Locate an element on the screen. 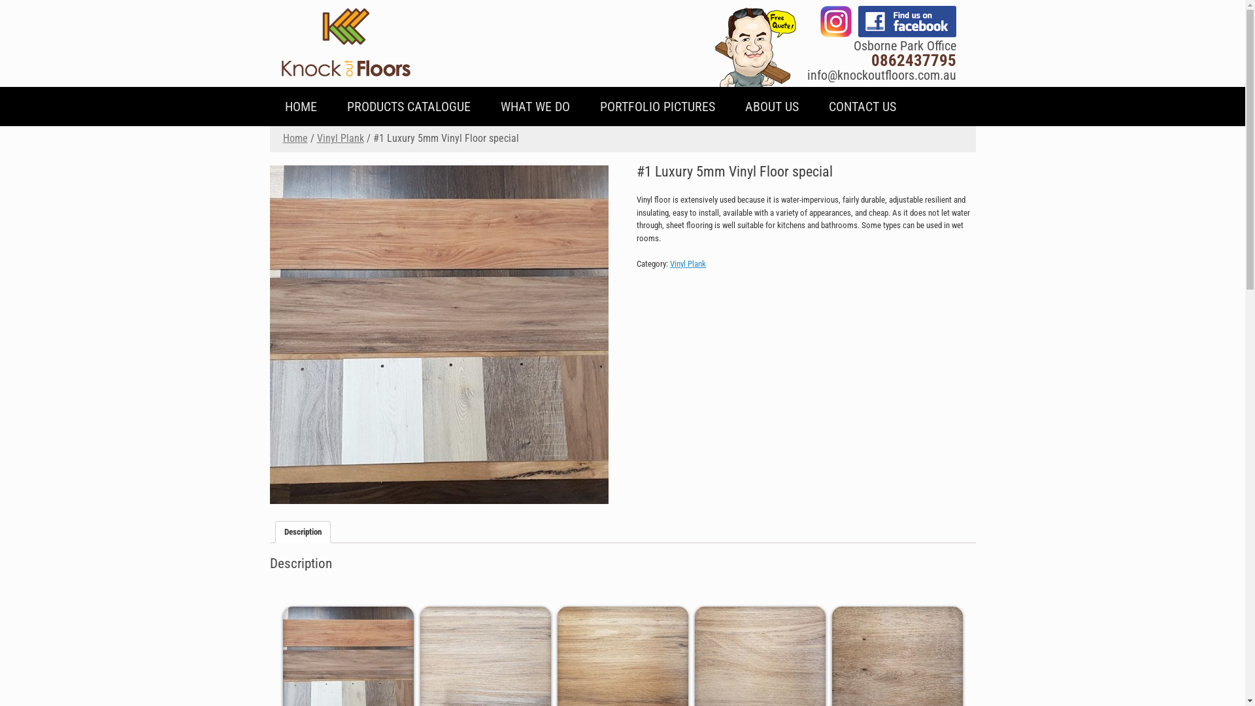 Image resolution: width=1255 pixels, height=706 pixels. Description is located at coordinates (302, 532).